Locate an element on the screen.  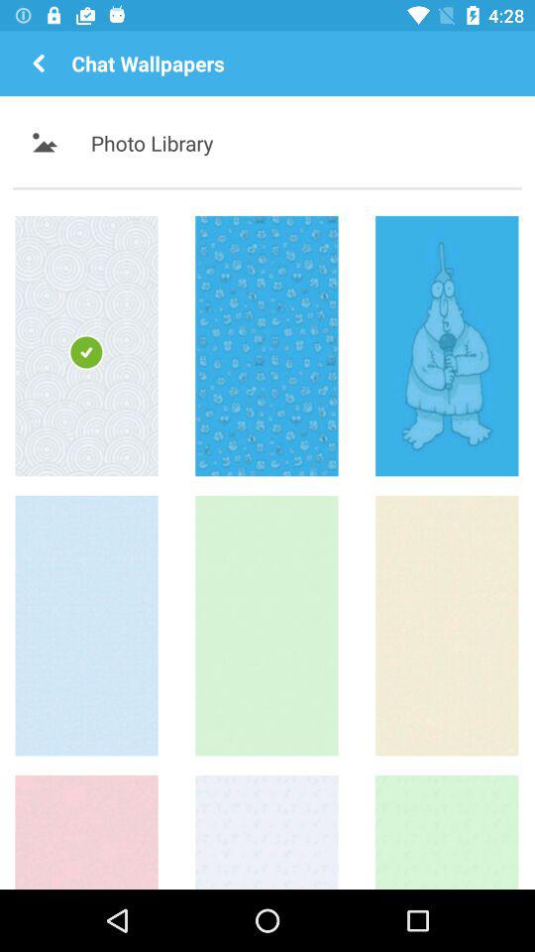
select the second image in the third row is located at coordinates (267, 832).